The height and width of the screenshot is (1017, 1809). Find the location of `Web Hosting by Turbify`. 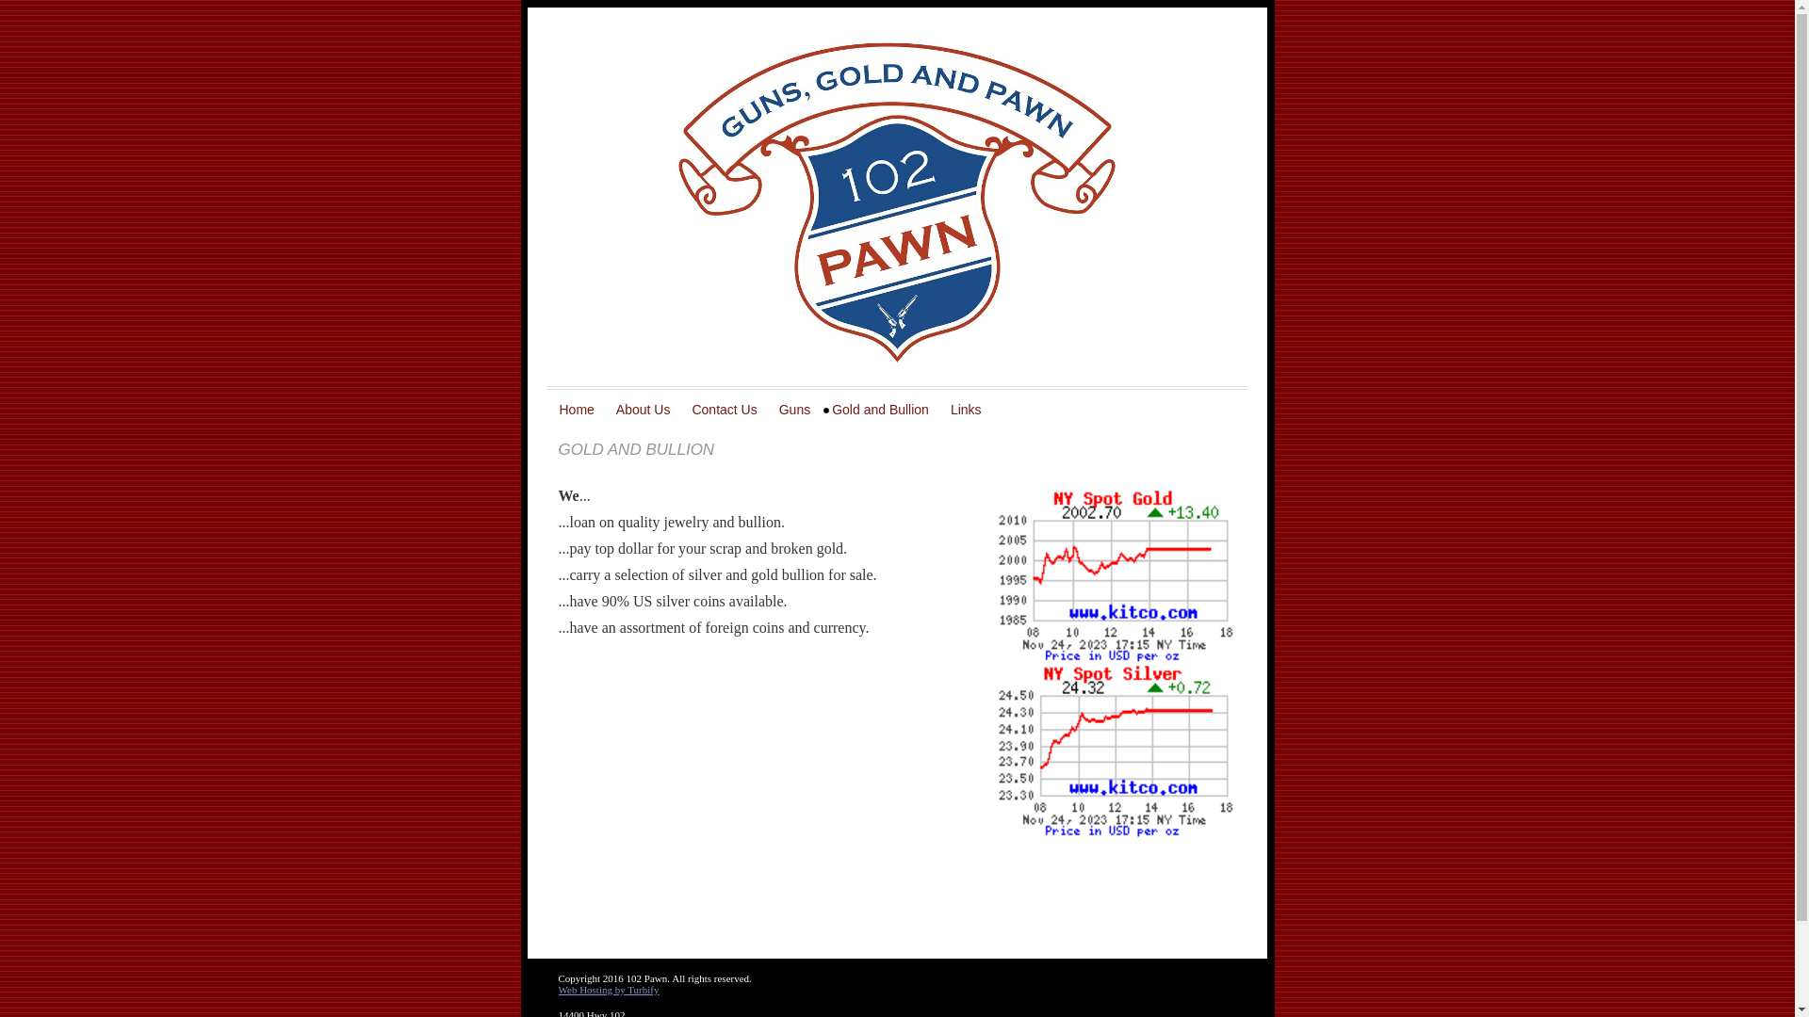

Web Hosting by Turbify is located at coordinates (609, 990).